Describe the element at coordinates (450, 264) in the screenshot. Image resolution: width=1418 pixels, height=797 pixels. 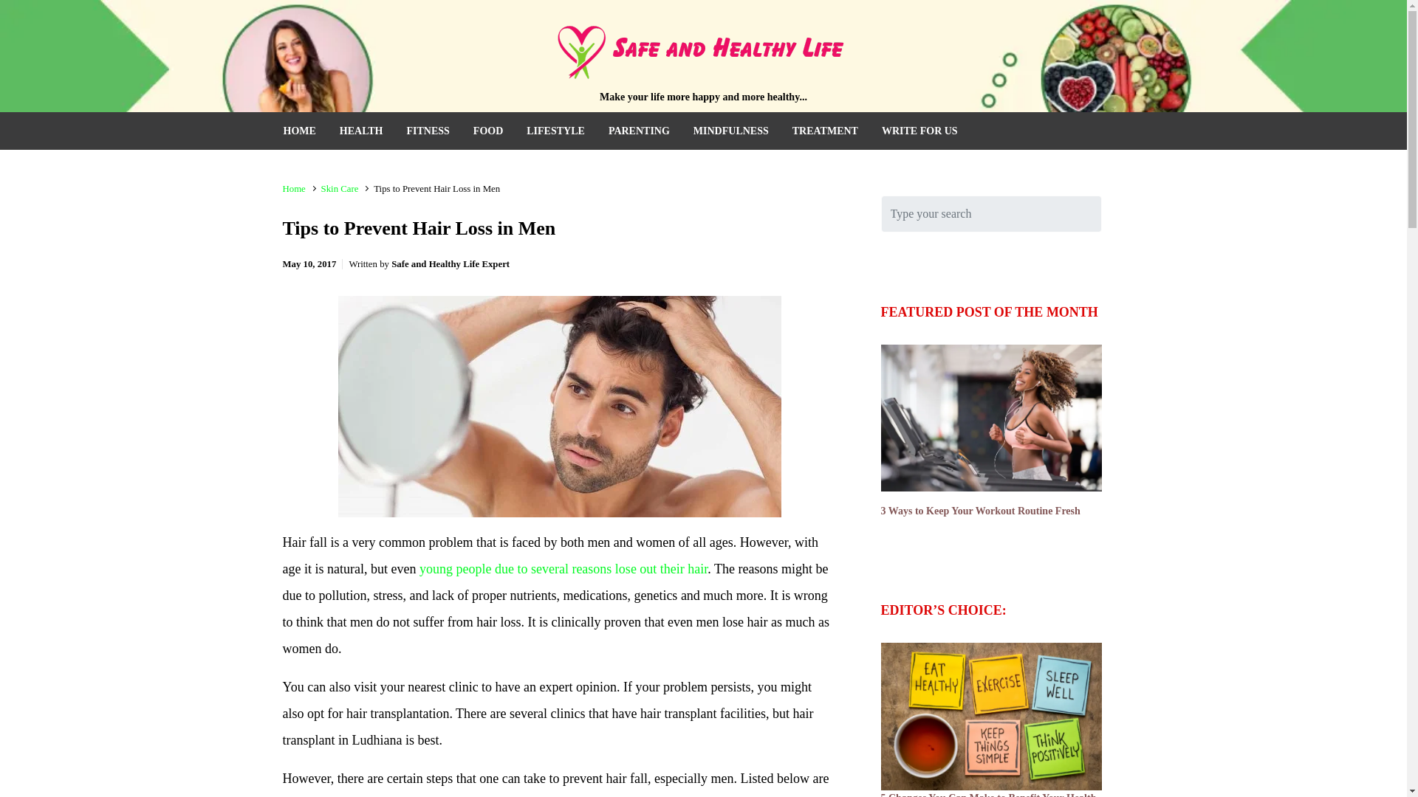
I see `View all posts by Safe and Healthy Life Expert` at that location.